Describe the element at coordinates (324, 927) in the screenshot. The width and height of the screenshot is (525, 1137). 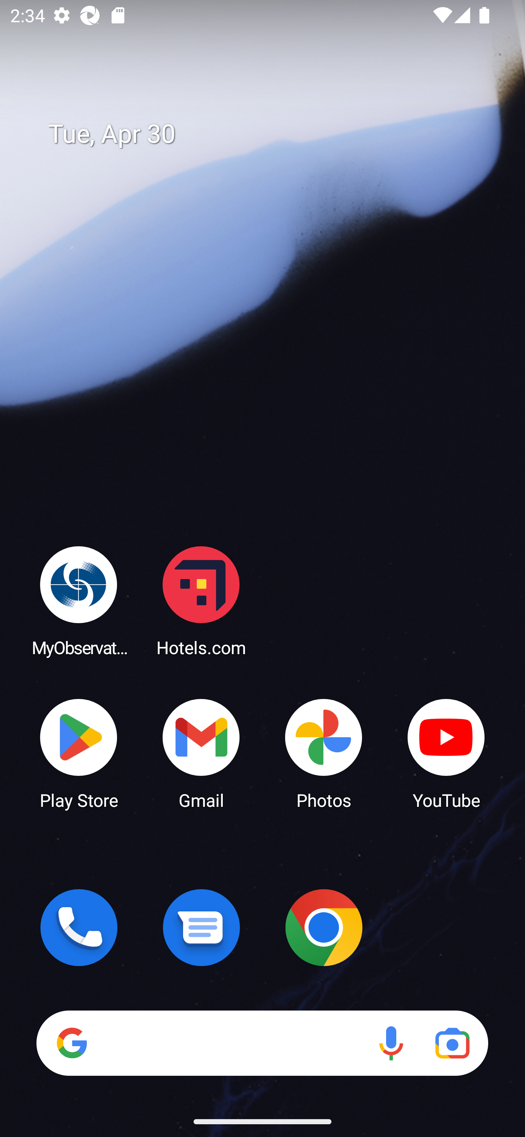
I see `Chrome` at that location.